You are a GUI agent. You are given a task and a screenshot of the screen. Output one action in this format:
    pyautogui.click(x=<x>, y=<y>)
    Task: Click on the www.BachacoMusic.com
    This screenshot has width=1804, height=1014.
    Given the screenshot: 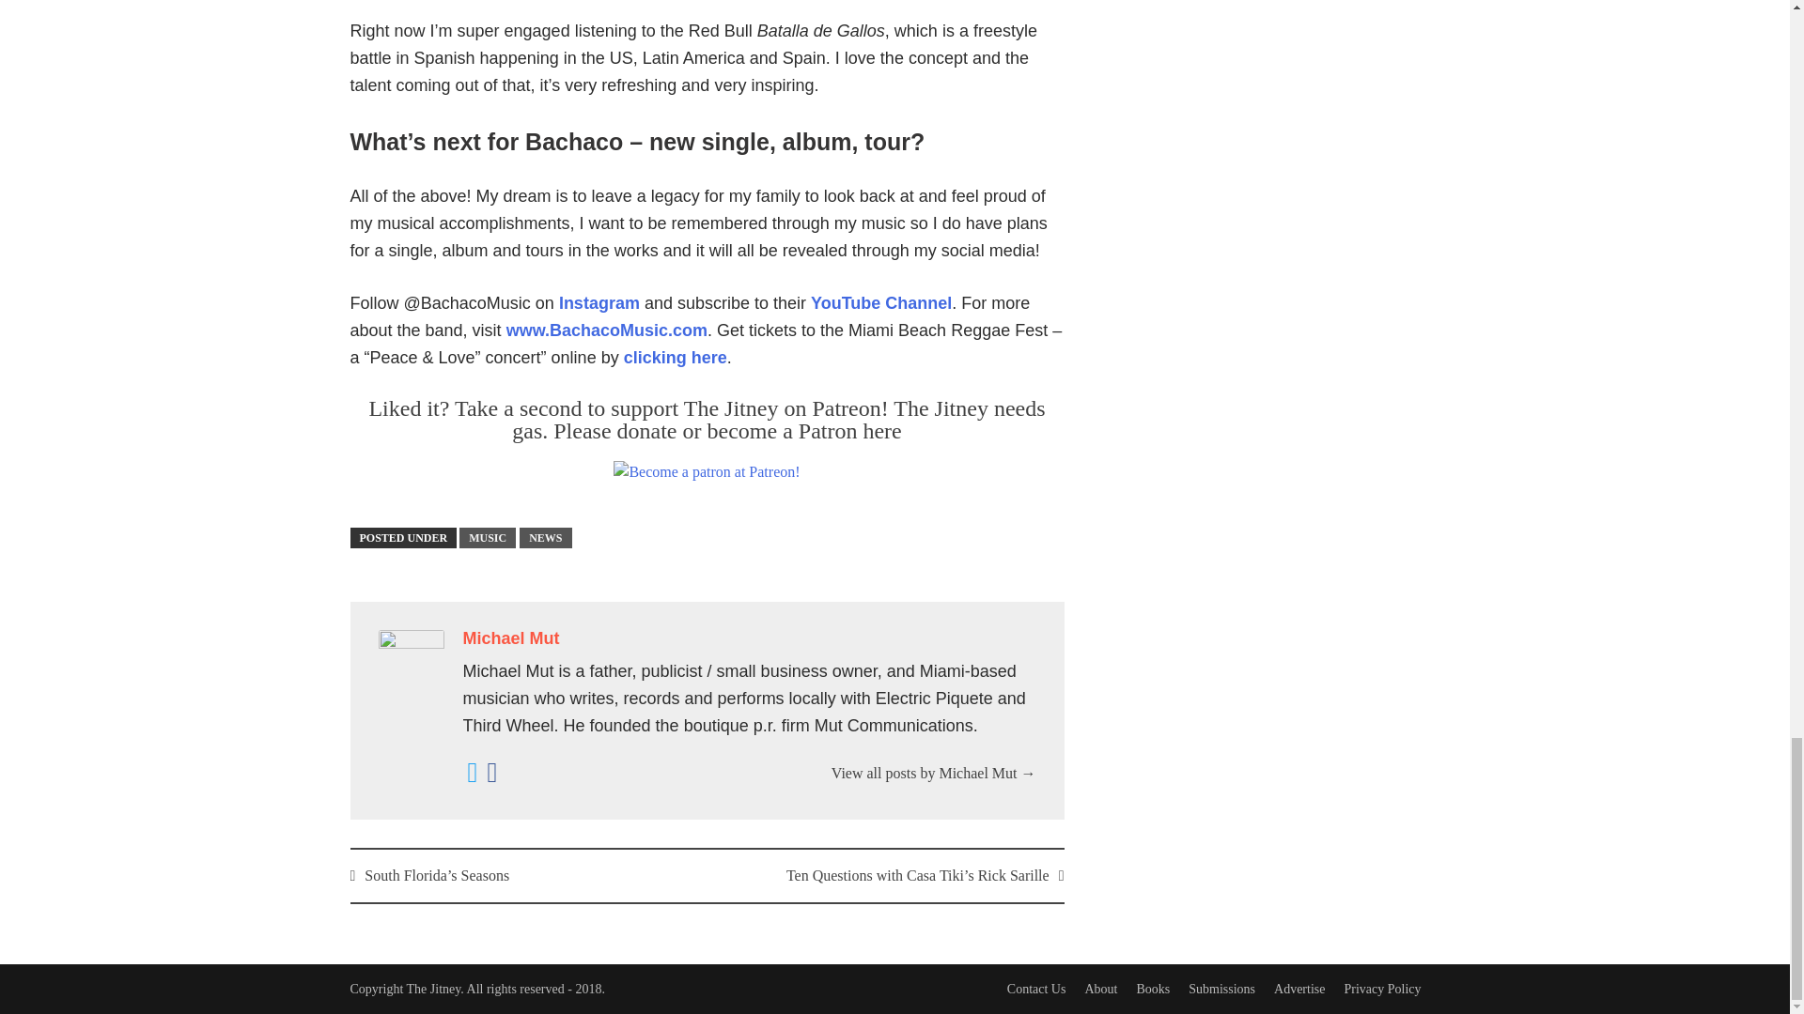 What is the action you would take?
    pyautogui.click(x=607, y=330)
    